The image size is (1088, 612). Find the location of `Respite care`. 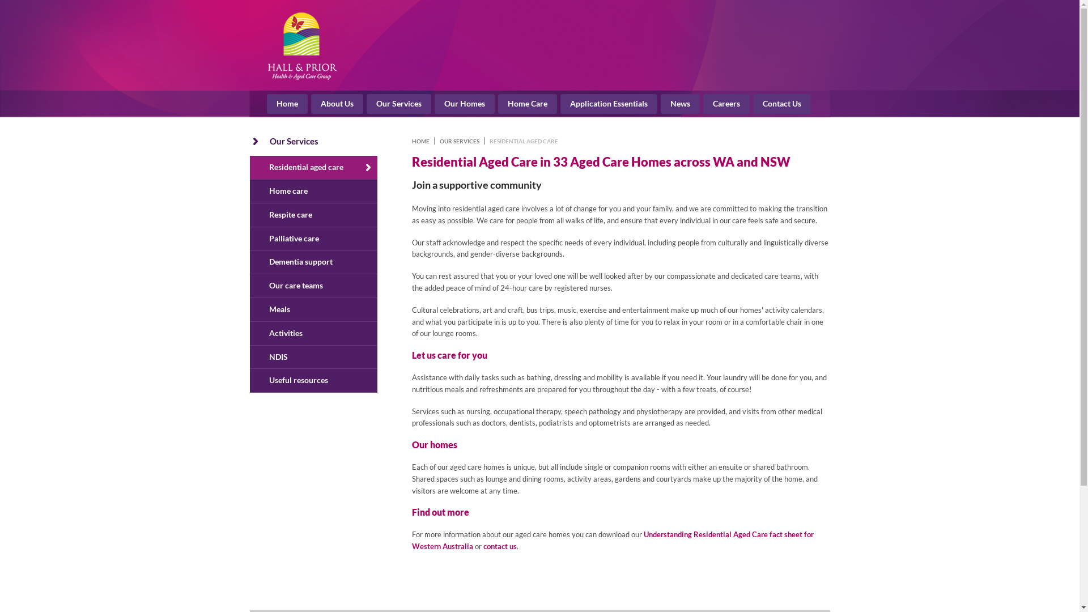

Respite care is located at coordinates (313, 215).